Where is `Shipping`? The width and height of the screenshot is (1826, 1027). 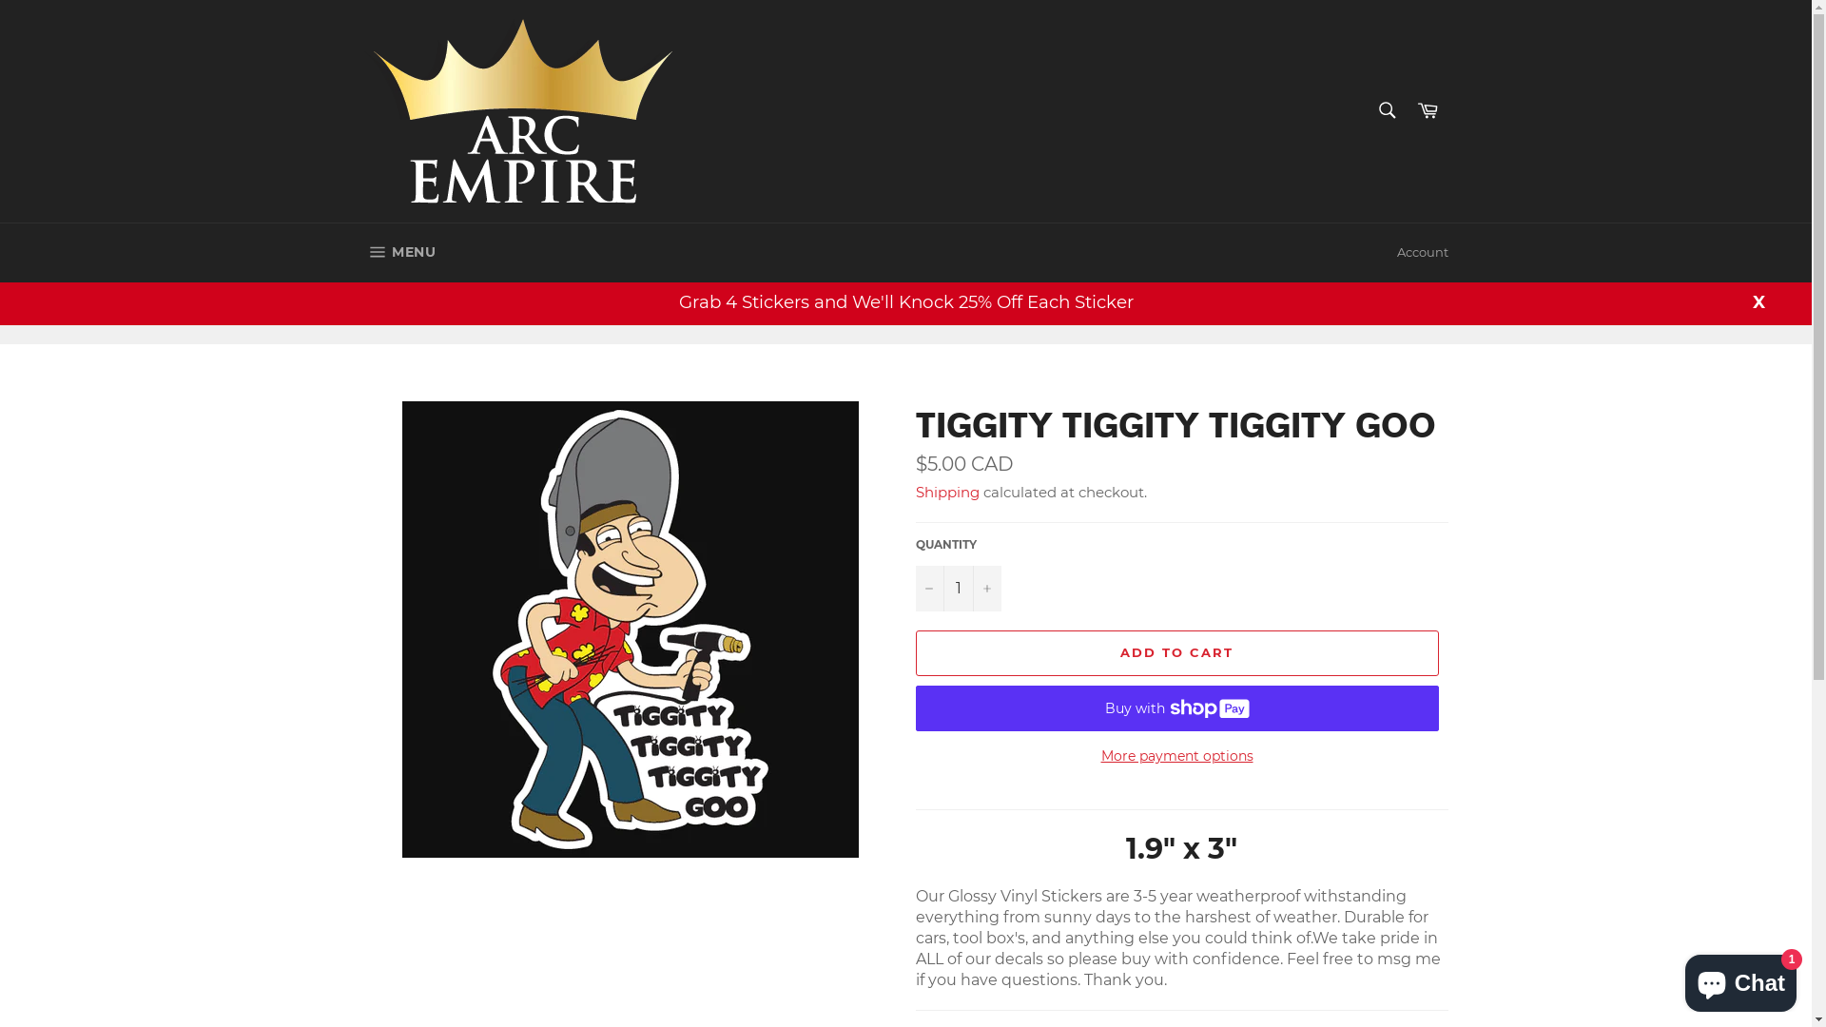 Shipping is located at coordinates (947, 493).